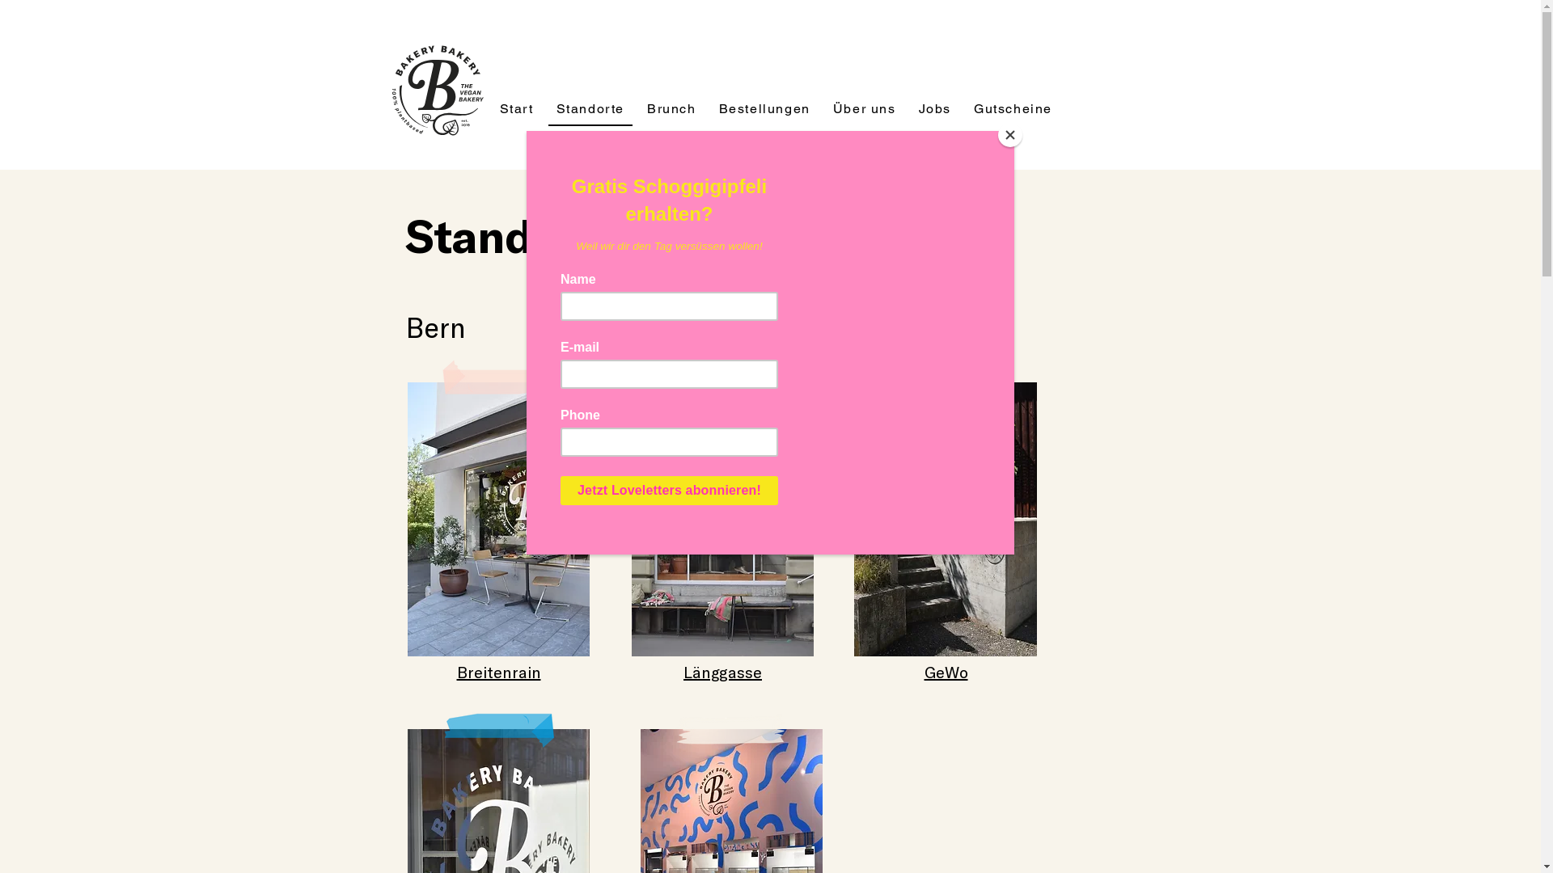 The height and width of the screenshot is (873, 1553). Describe the element at coordinates (765, 109) in the screenshot. I see `Bestellungen` at that location.